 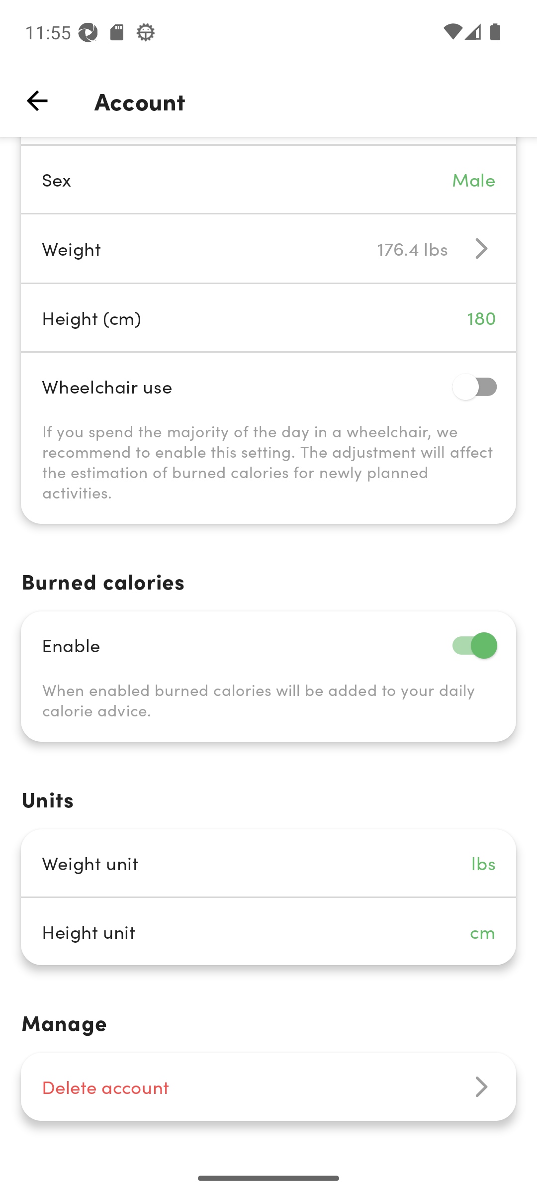 I want to click on Enable, so click(x=268, y=645).